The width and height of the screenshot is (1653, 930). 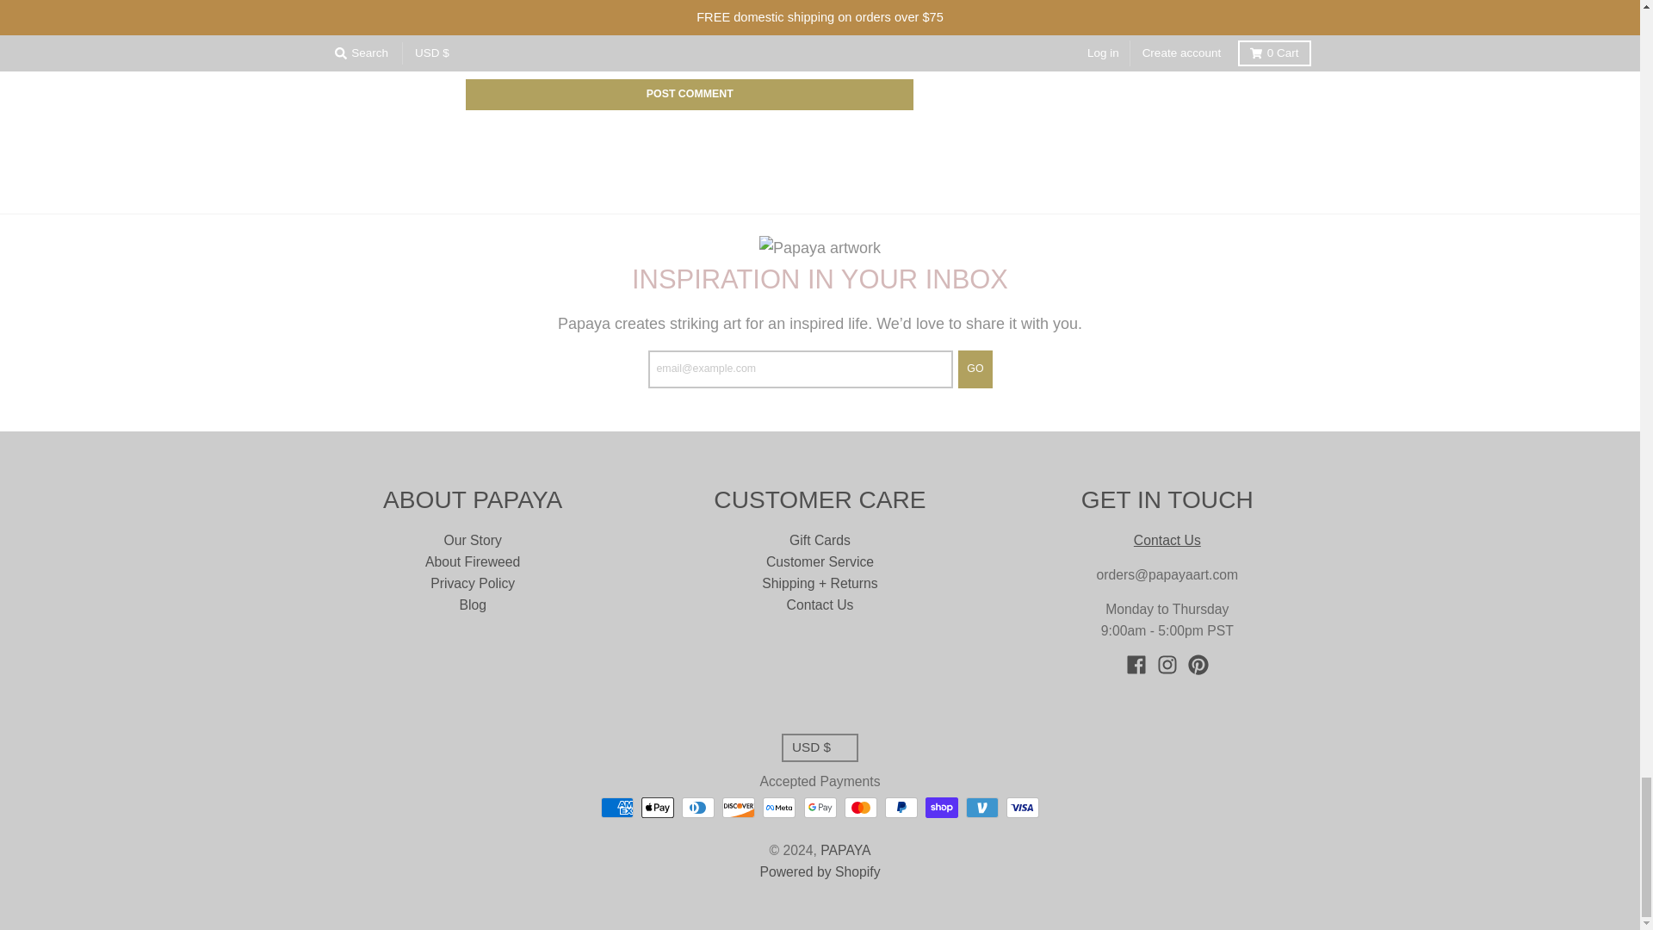 I want to click on Facebook - PAPAYA, so click(x=1136, y=665).